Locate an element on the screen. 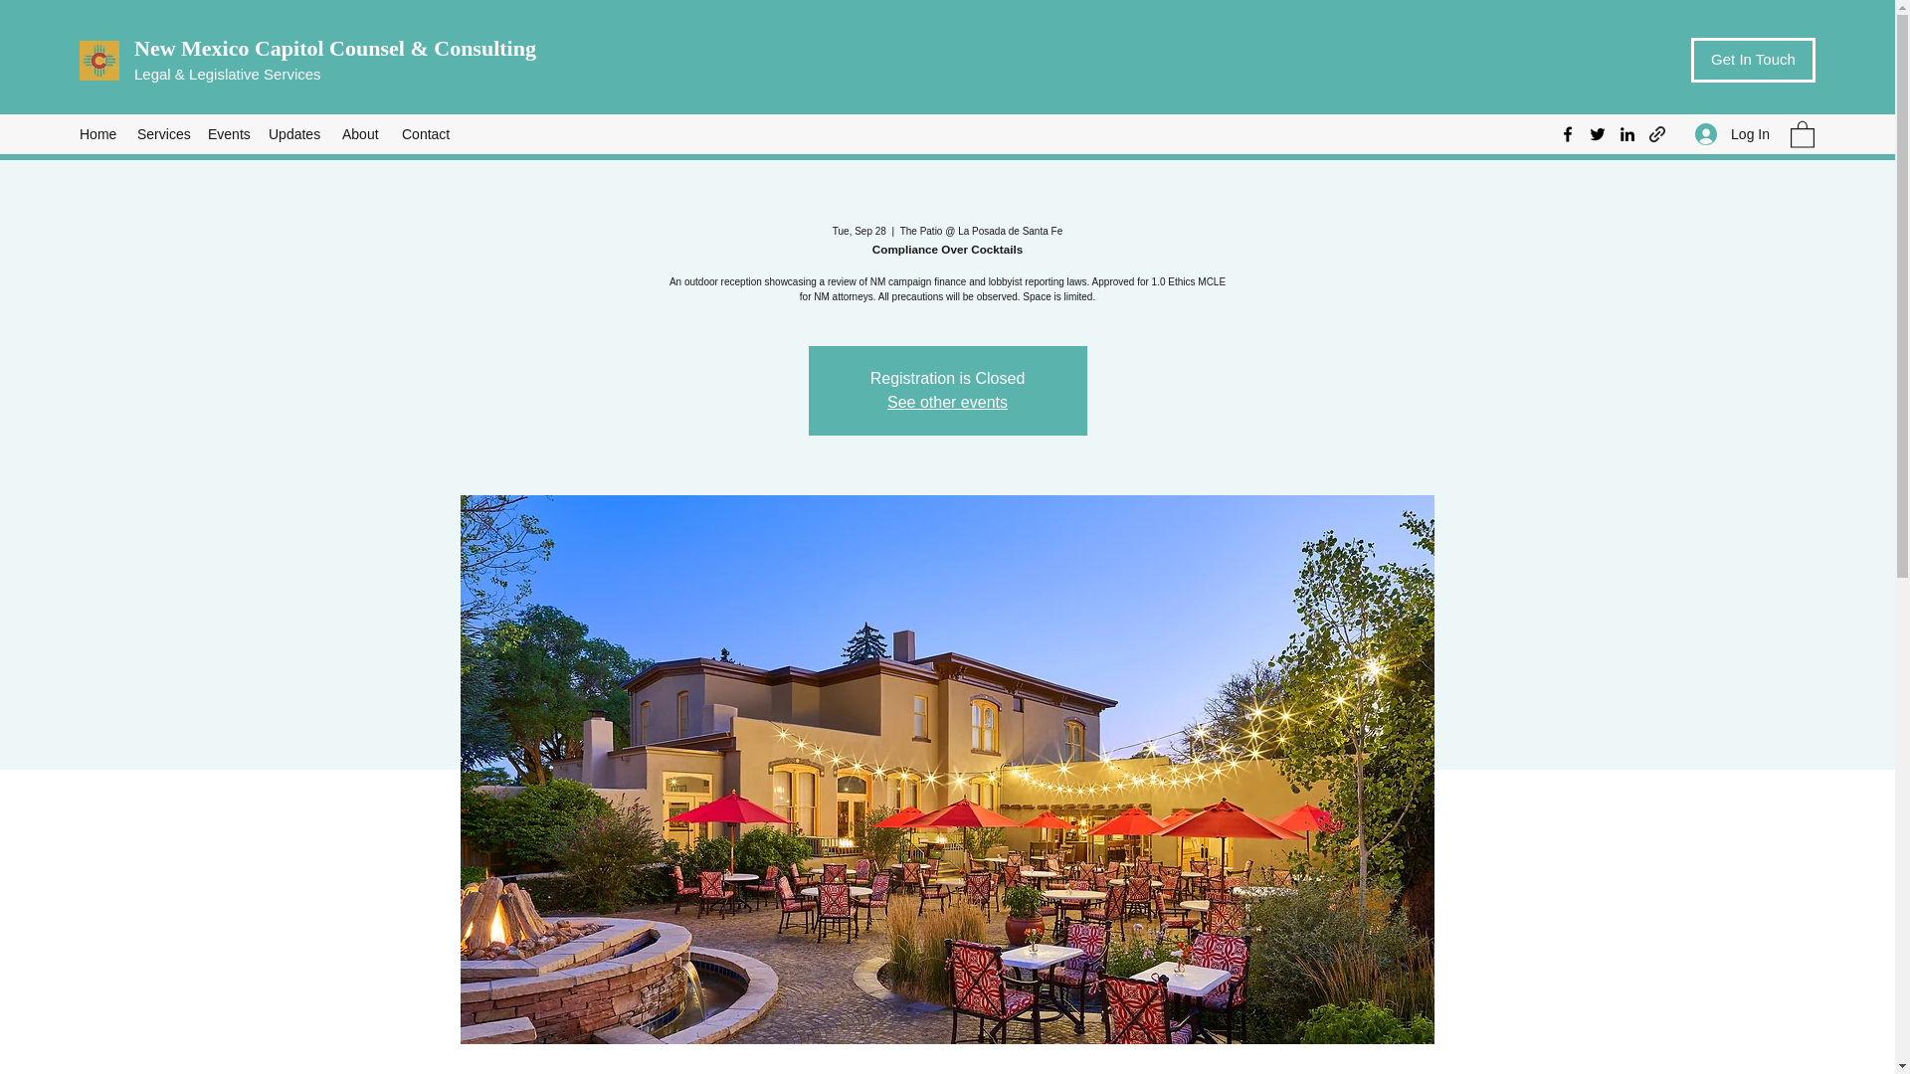 This screenshot has height=1074, width=1910. Updates is located at coordinates (294, 133).